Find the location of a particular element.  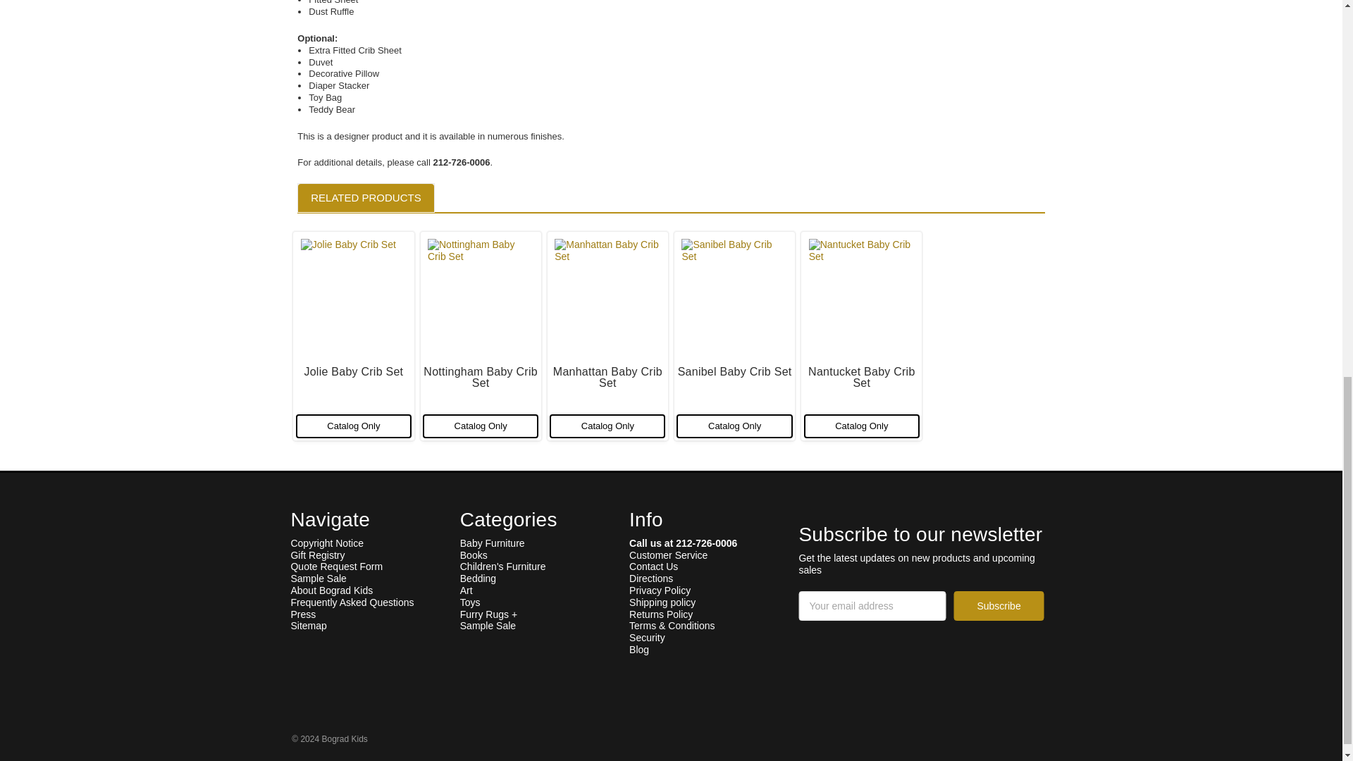

Sanibel Baby Crib Set is located at coordinates (734, 296).